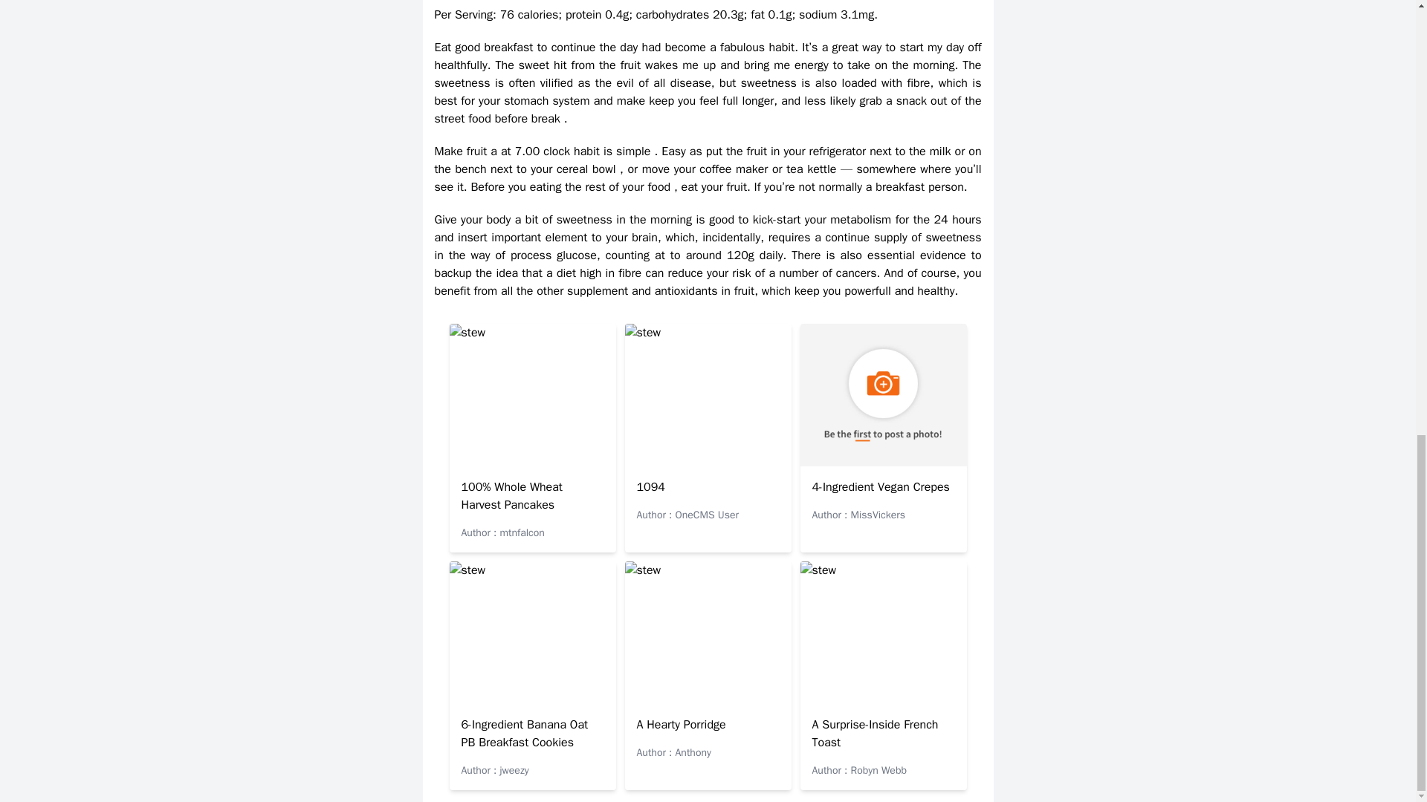  I want to click on A Surprise-Inside French Toast, so click(874, 733).